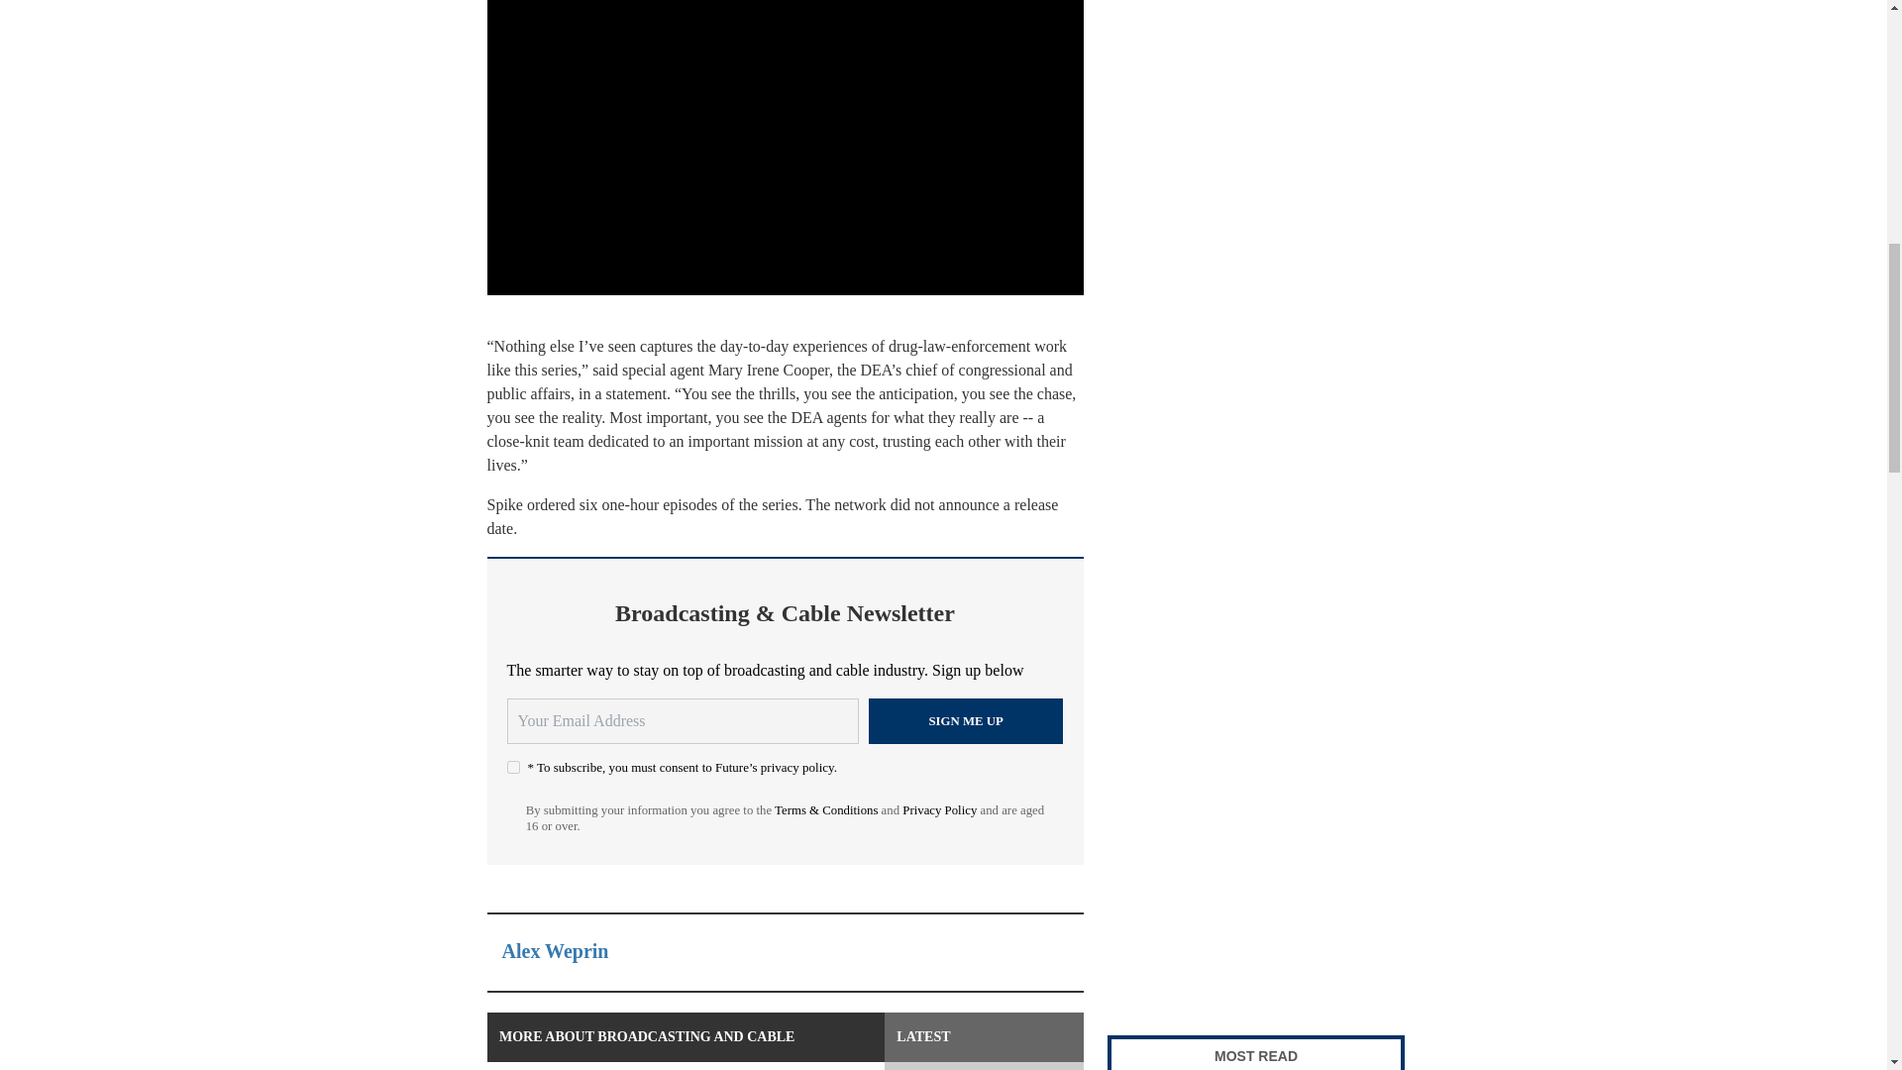 Image resolution: width=1902 pixels, height=1070 pixels. What do you see at coordinates (513, 767) in the screenshot?
I see `on` at bounding box center [513, 767].